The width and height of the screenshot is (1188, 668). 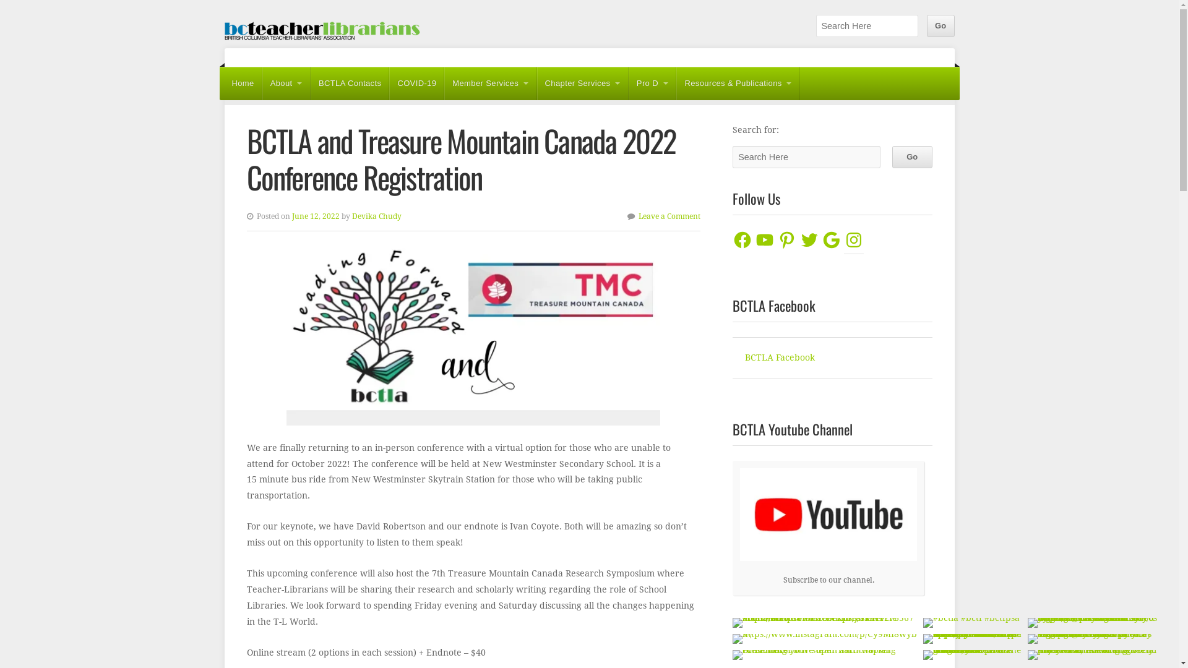 I want to click on Home, so click(x=243, y=83).